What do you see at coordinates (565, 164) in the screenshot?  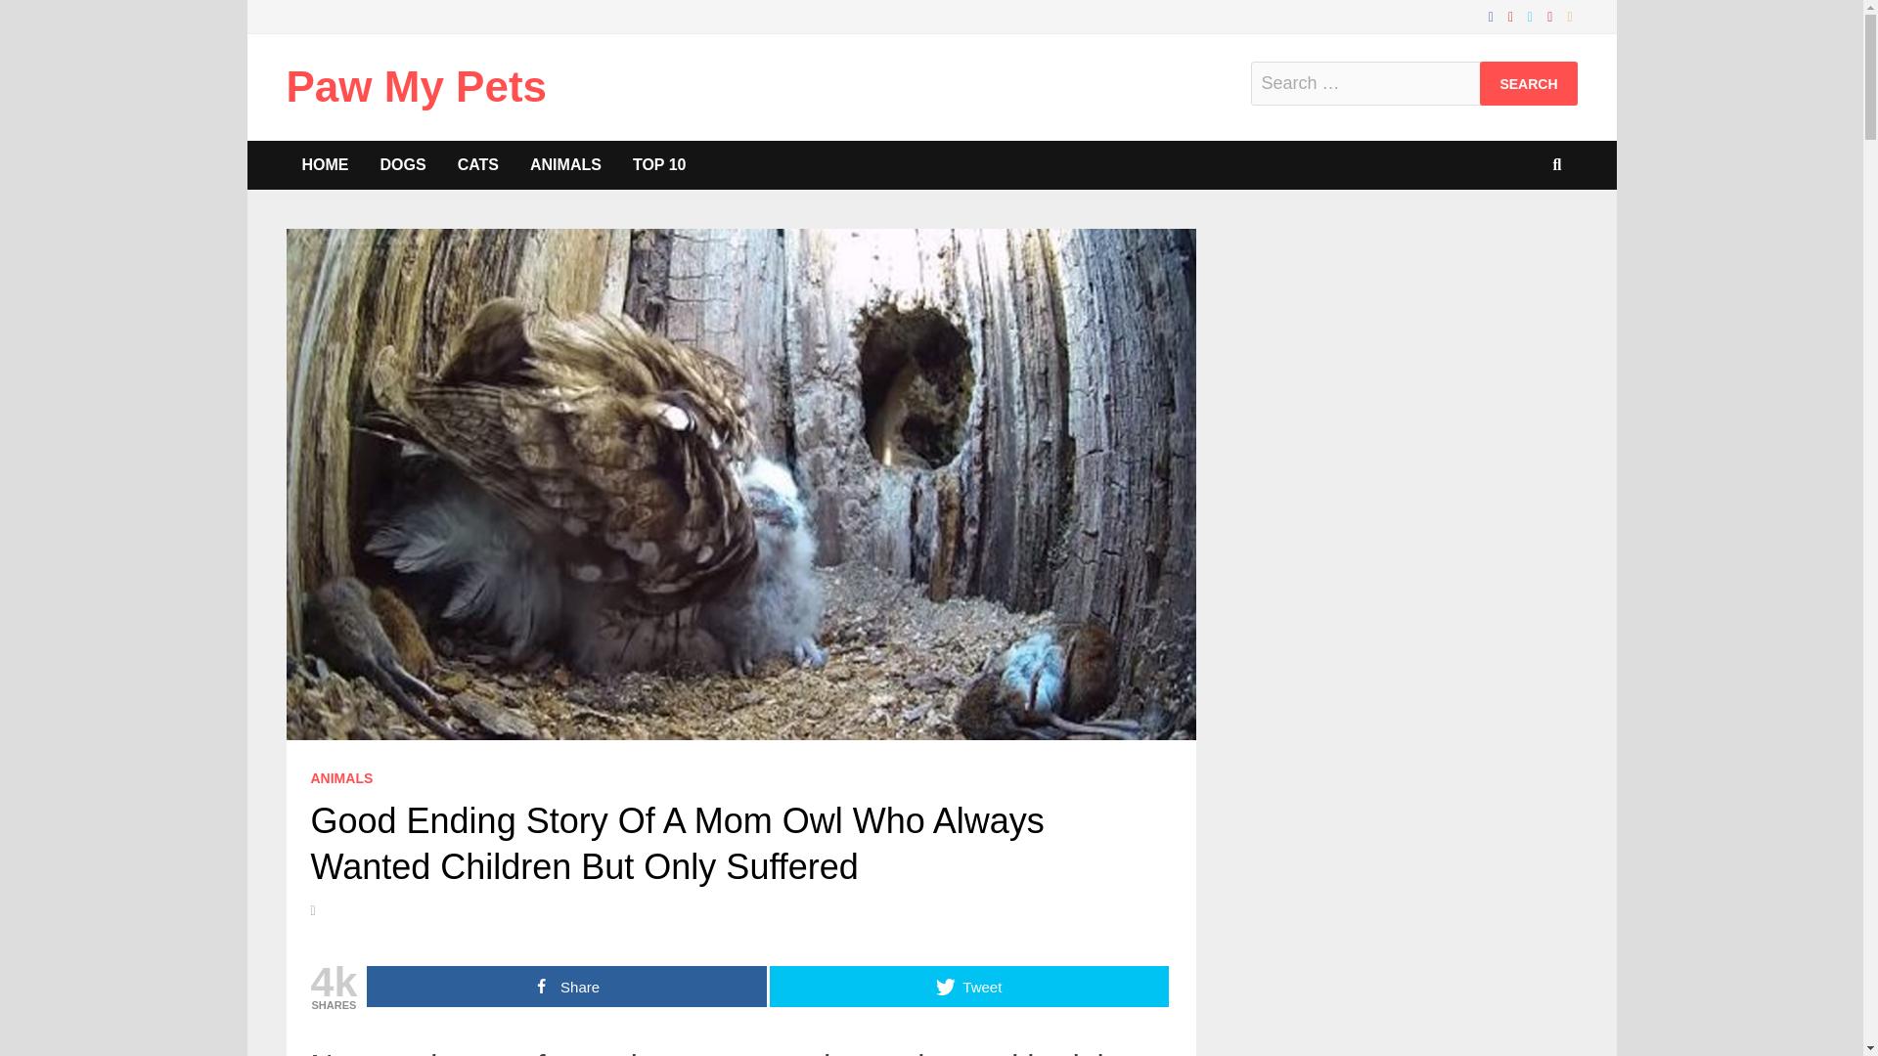 I see `ANIMALS` at bounding box center [565, 164].